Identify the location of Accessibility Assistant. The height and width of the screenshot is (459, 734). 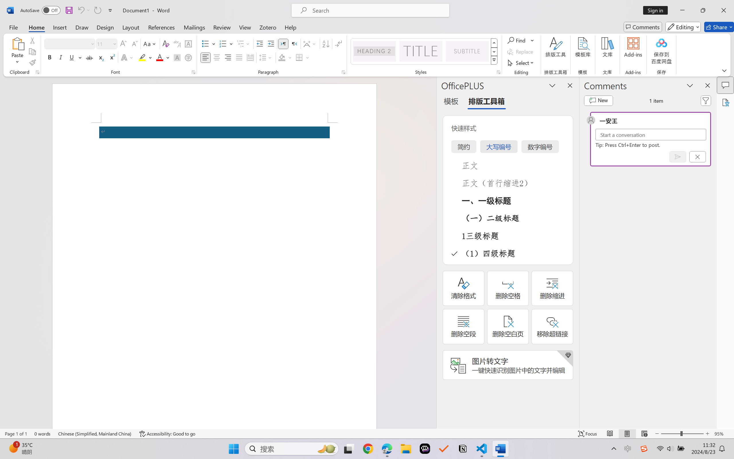
(725, 102).